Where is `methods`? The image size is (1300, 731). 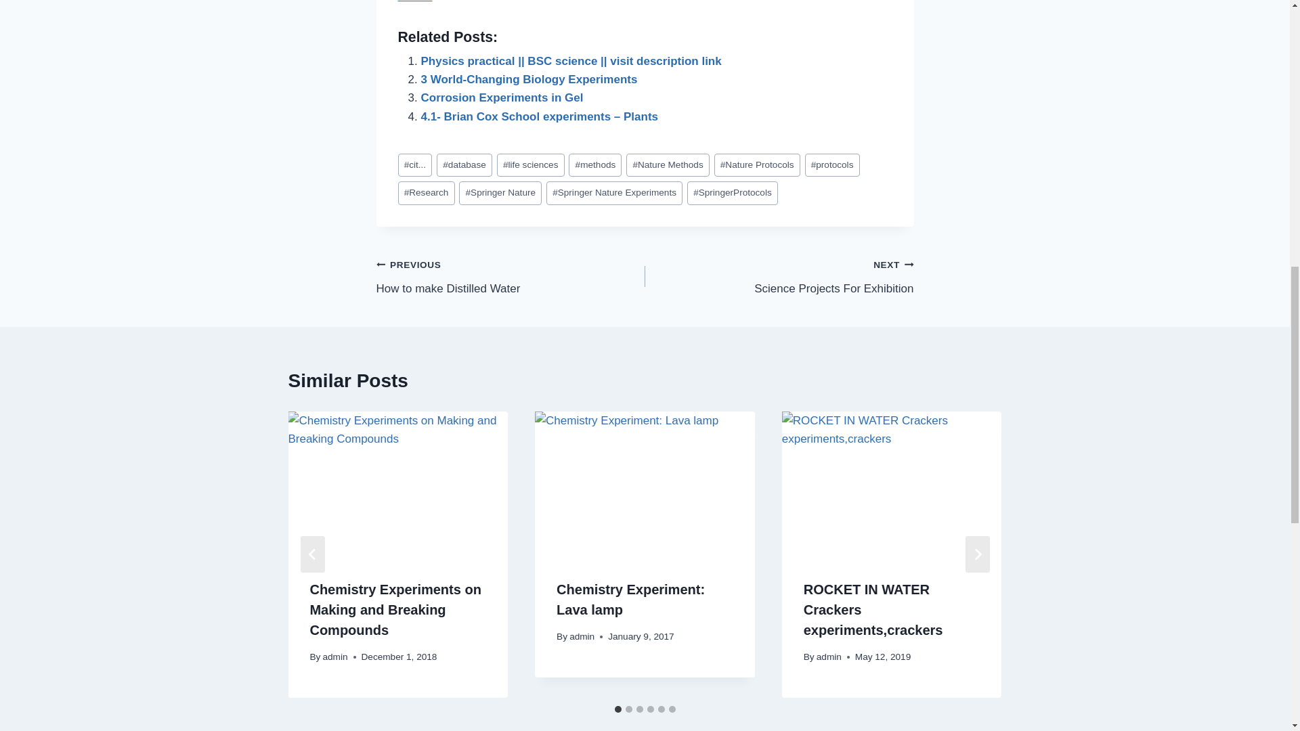 methods is located at coordinates (464, 165).